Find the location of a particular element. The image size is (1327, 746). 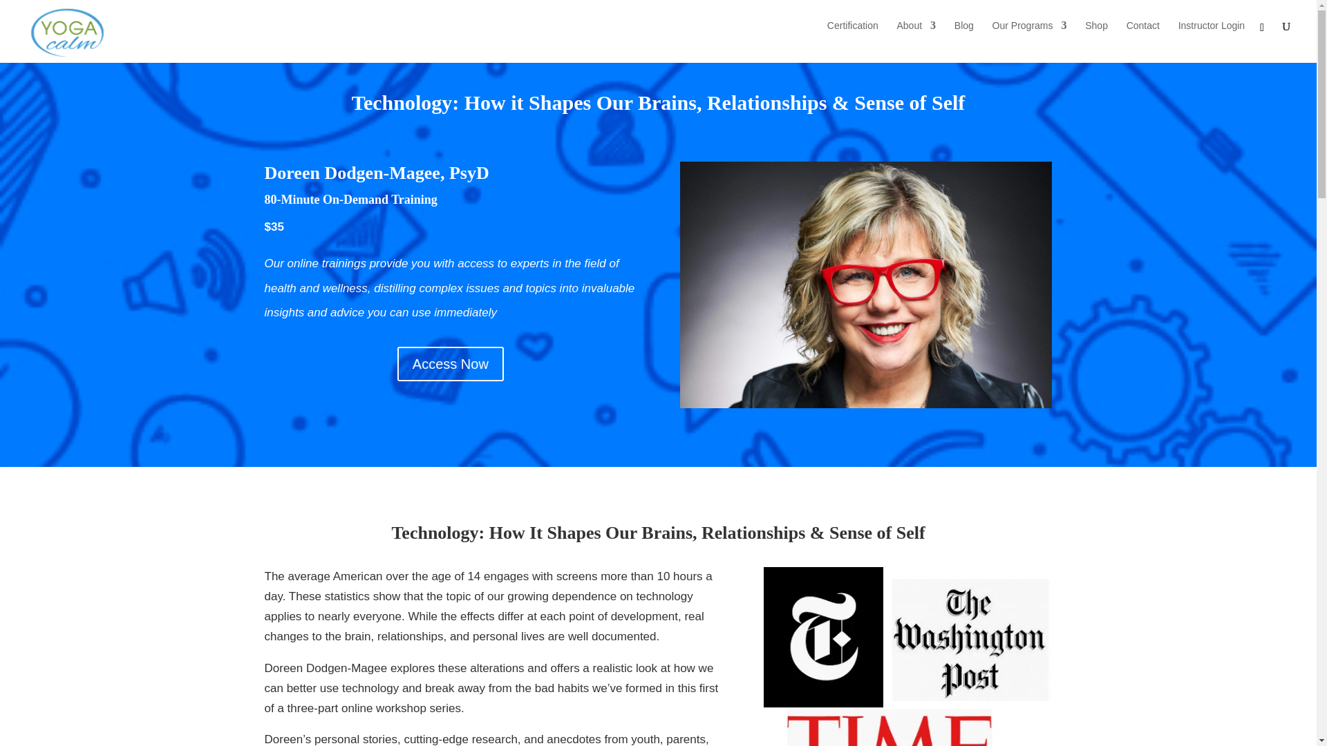

Our Programs is located at coordinates (1030, 36).